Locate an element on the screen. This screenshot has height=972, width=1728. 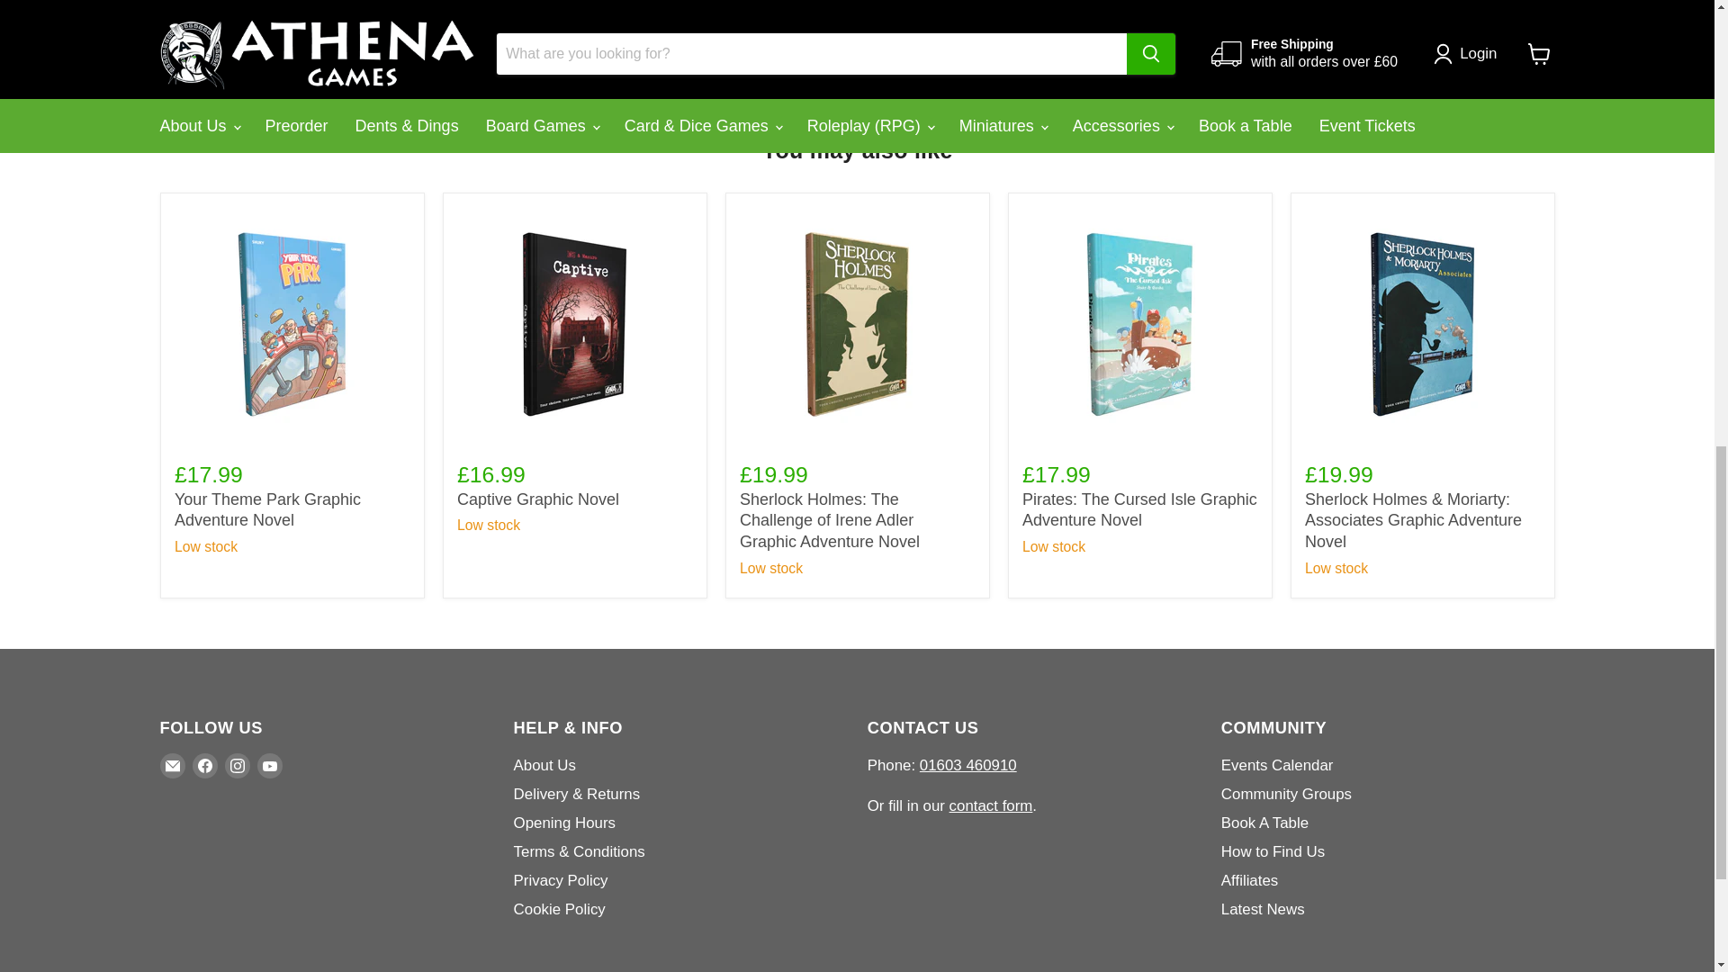
YouTube is located at coordinates (270, 766).